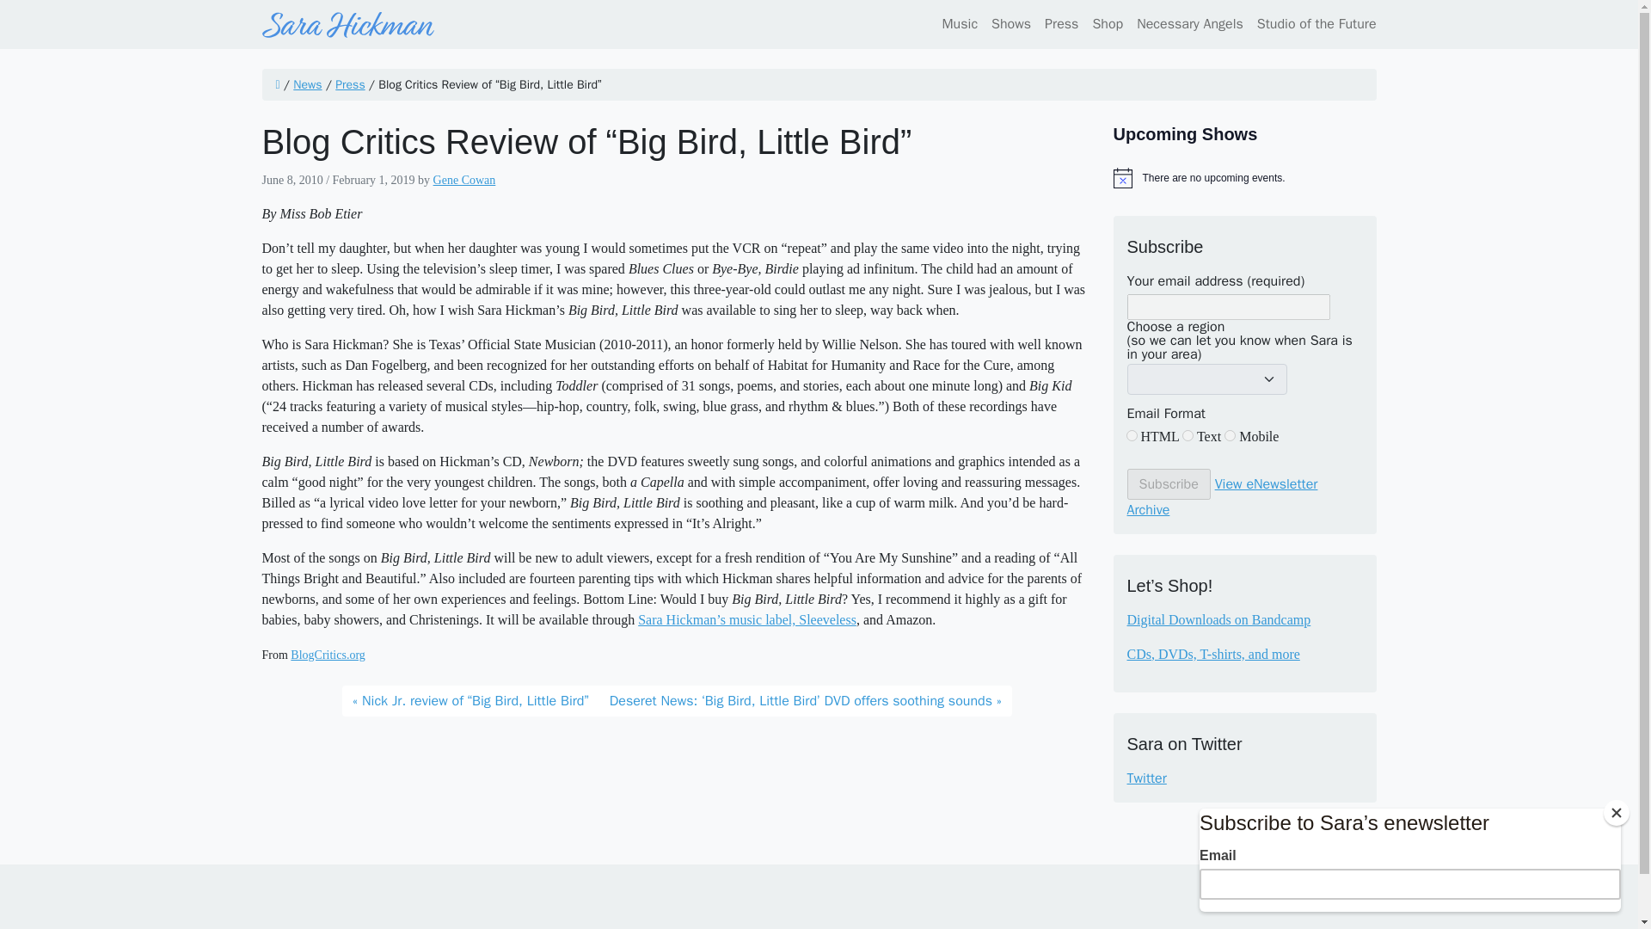  What do you see at coordinates (1011, 23) in the screenshot?
I see `Shows` at bounding box center [1011, 23].